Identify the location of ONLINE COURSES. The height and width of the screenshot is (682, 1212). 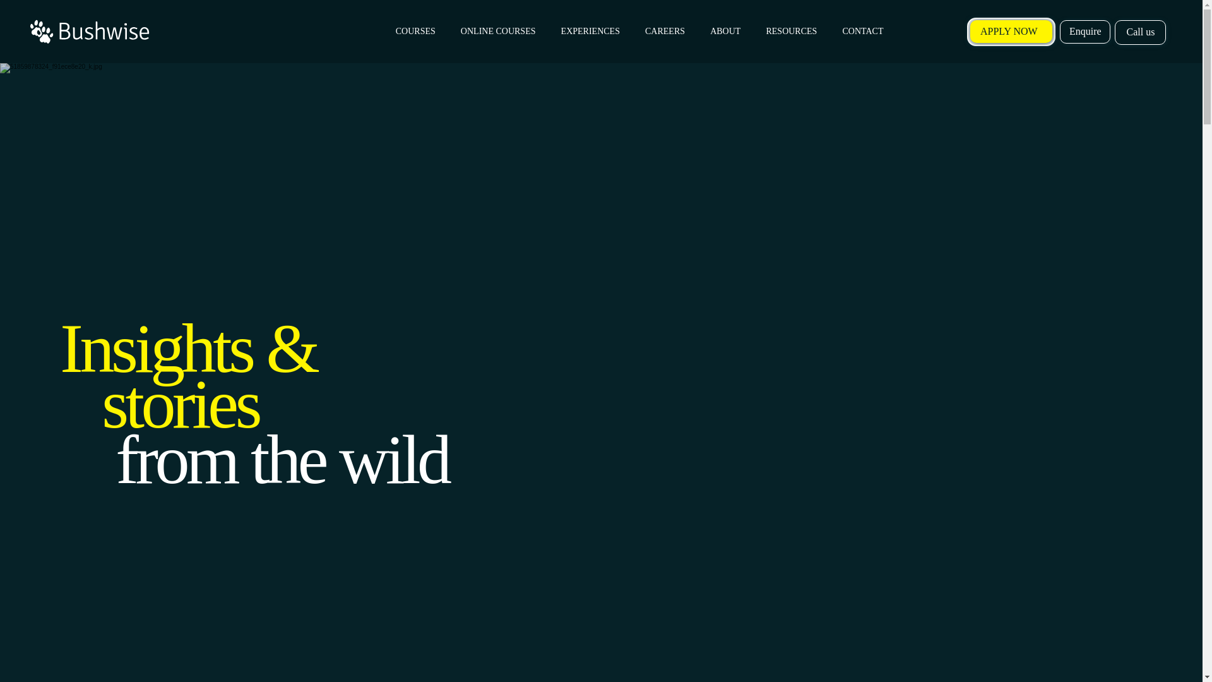
(499, 32).